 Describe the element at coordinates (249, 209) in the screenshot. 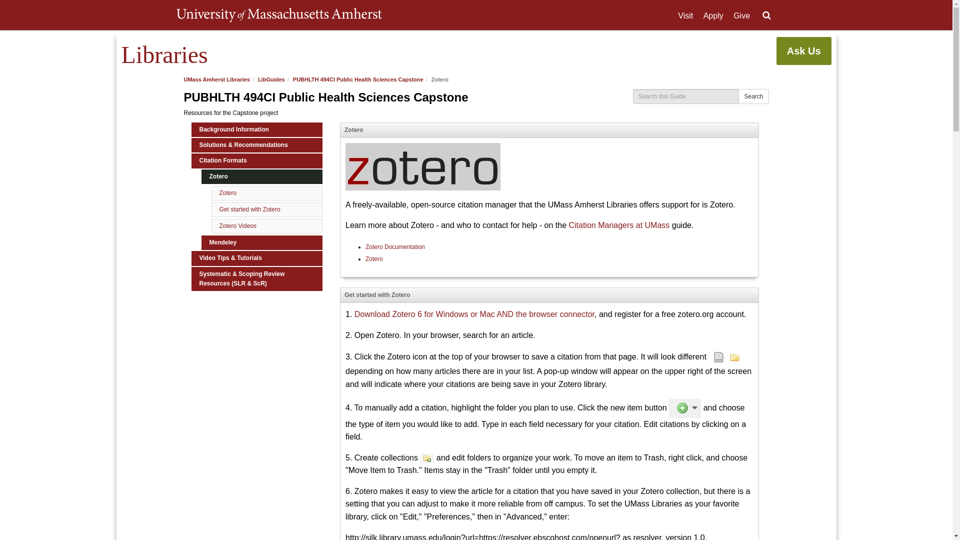

I see `Get started with Zotero` at that location.